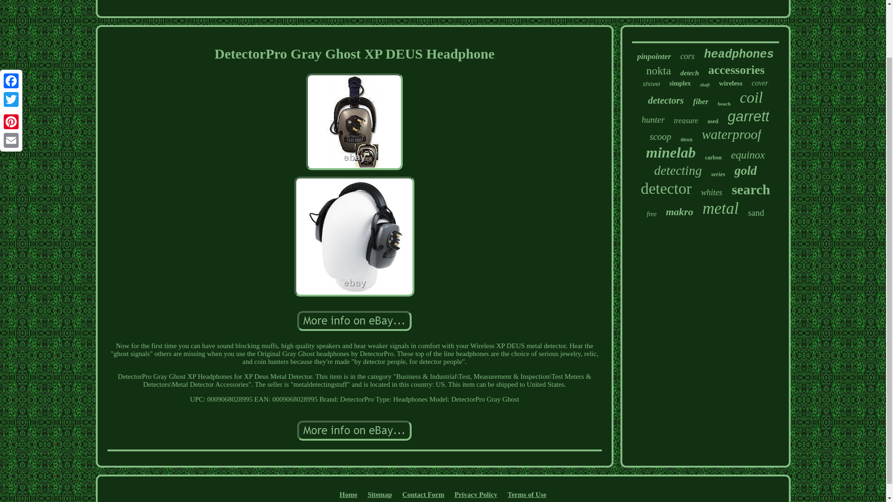 The width and height of the screenshot is (893, 502). What do you see at coordinates (660, 137) in the screenshot?
I see `scoop` at bounding box center [660, 137].